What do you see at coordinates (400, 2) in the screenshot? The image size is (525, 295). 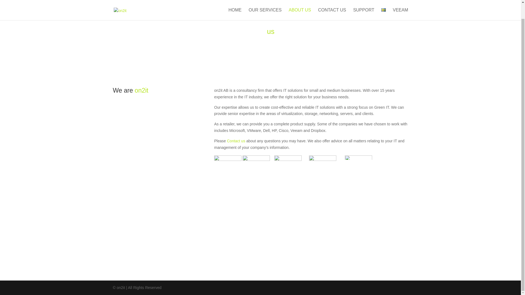 I see `VEEAM` at bounding box center [400, 2].